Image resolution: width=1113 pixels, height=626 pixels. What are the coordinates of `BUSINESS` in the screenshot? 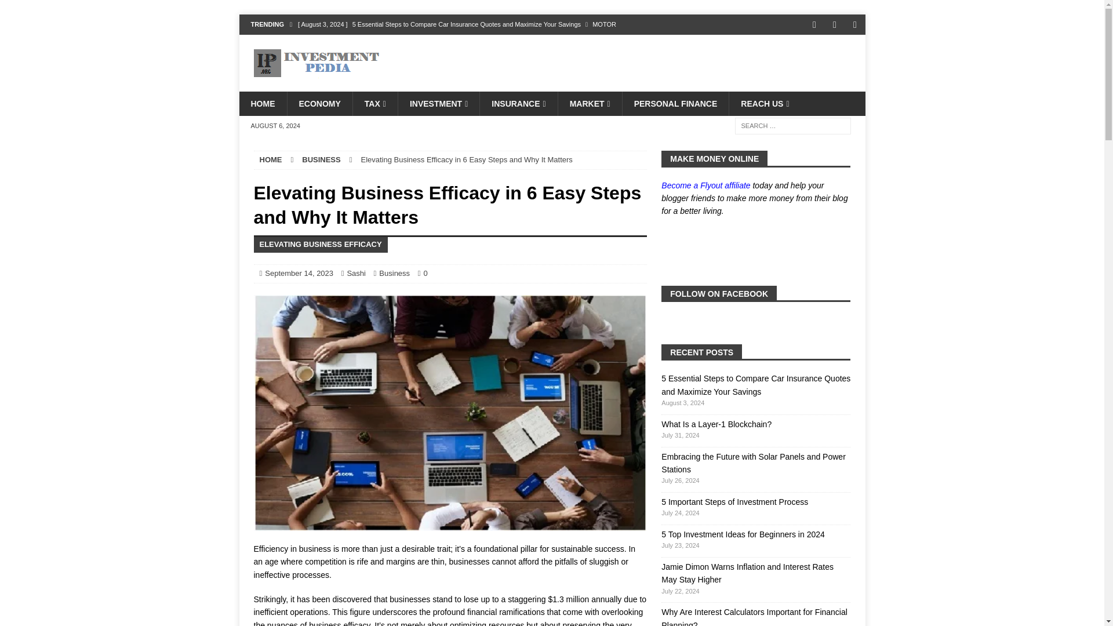 It's located at (321, 159).